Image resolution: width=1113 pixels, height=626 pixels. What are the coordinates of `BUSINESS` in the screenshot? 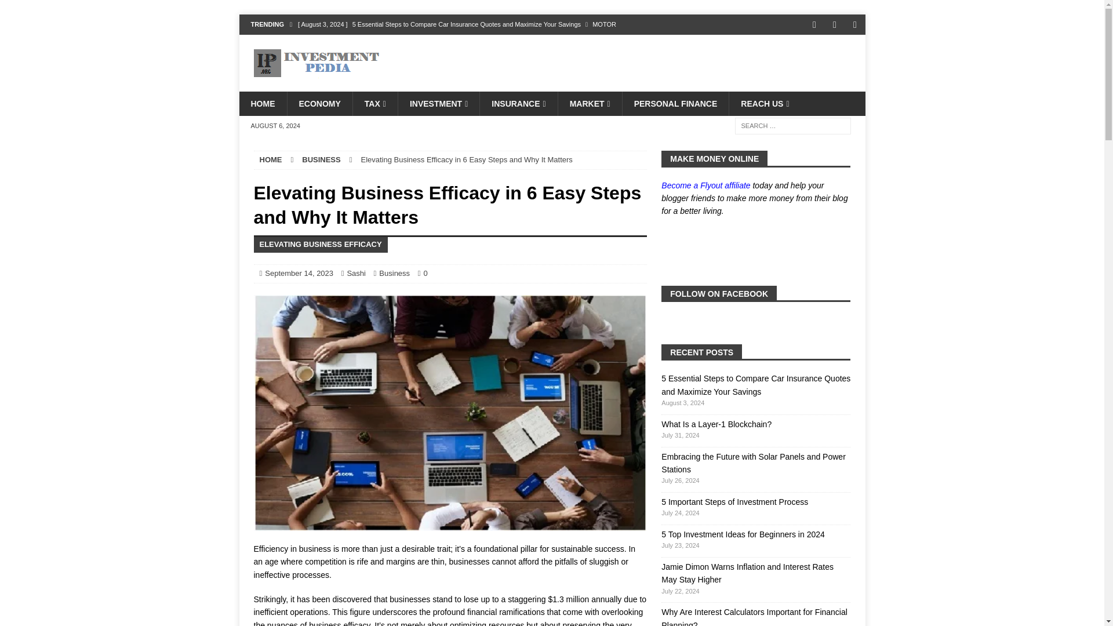 It's located at (321, 159).